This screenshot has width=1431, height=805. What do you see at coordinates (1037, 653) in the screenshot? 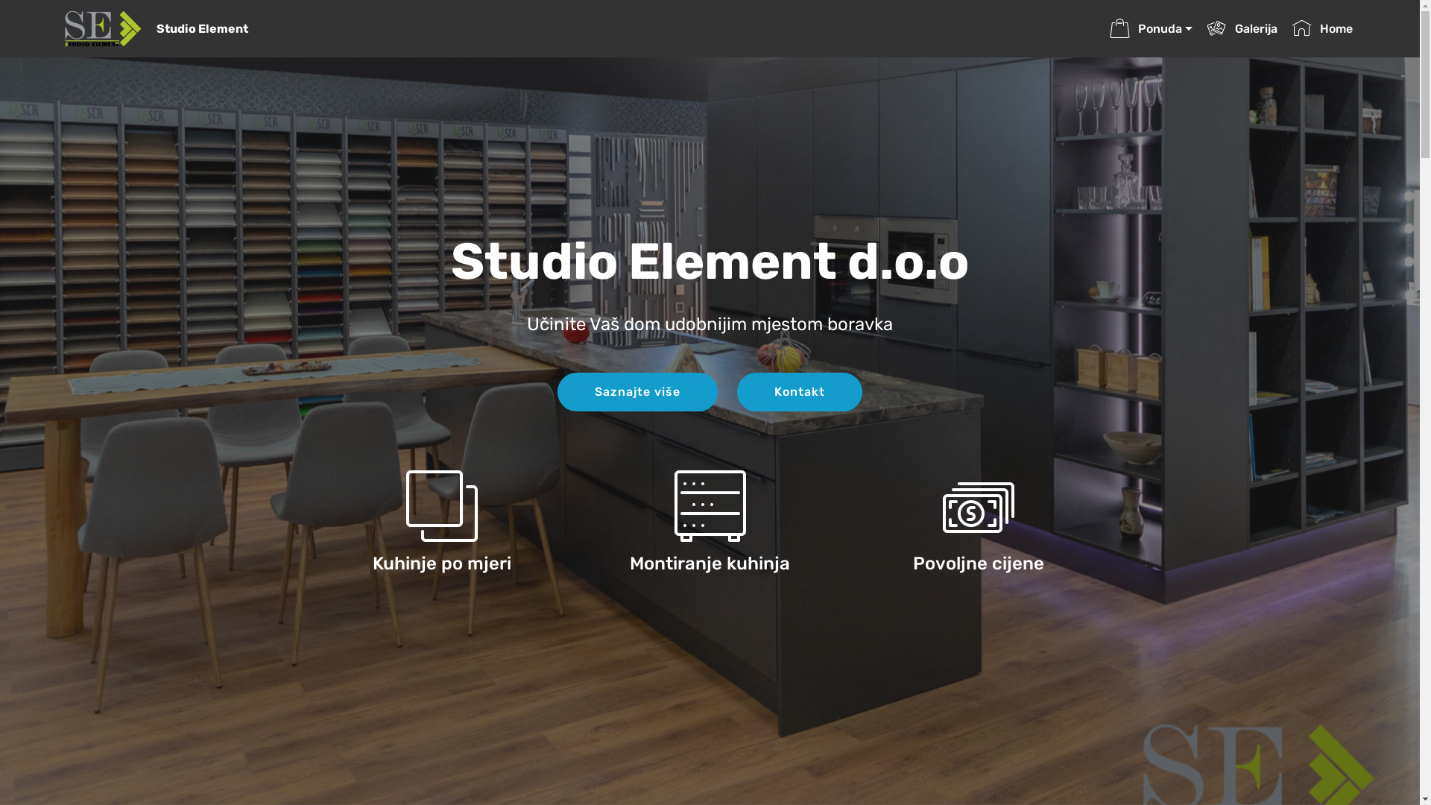
I see `O nama` at bounding box center [1037, 653].